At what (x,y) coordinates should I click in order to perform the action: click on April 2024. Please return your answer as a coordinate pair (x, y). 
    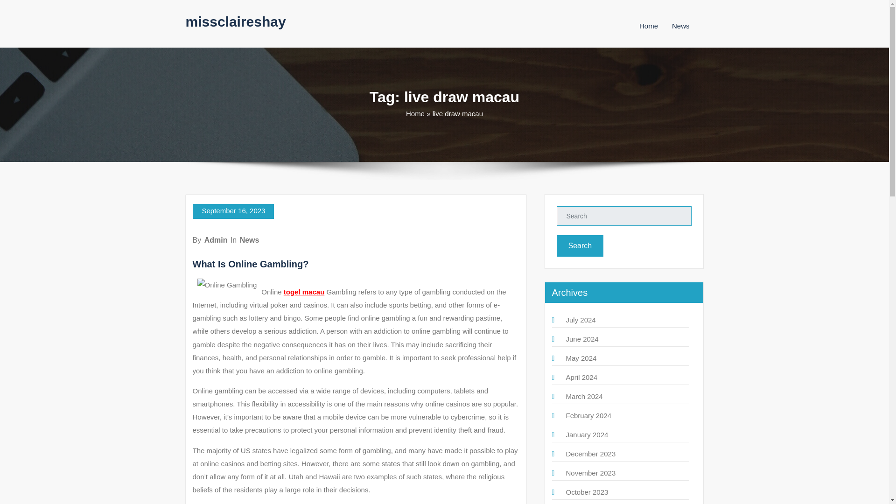
    Looking at the image, I should click on (581, 377).